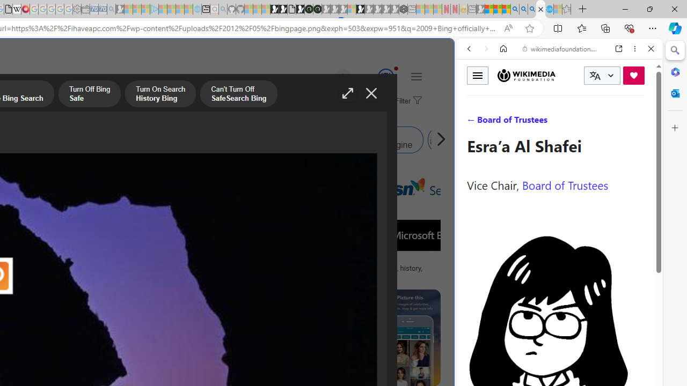 The image size is (687, 386). Describe the element at coordinates (561, 48) in the screenshot. I see `wikimediafoundation.org` at that location.